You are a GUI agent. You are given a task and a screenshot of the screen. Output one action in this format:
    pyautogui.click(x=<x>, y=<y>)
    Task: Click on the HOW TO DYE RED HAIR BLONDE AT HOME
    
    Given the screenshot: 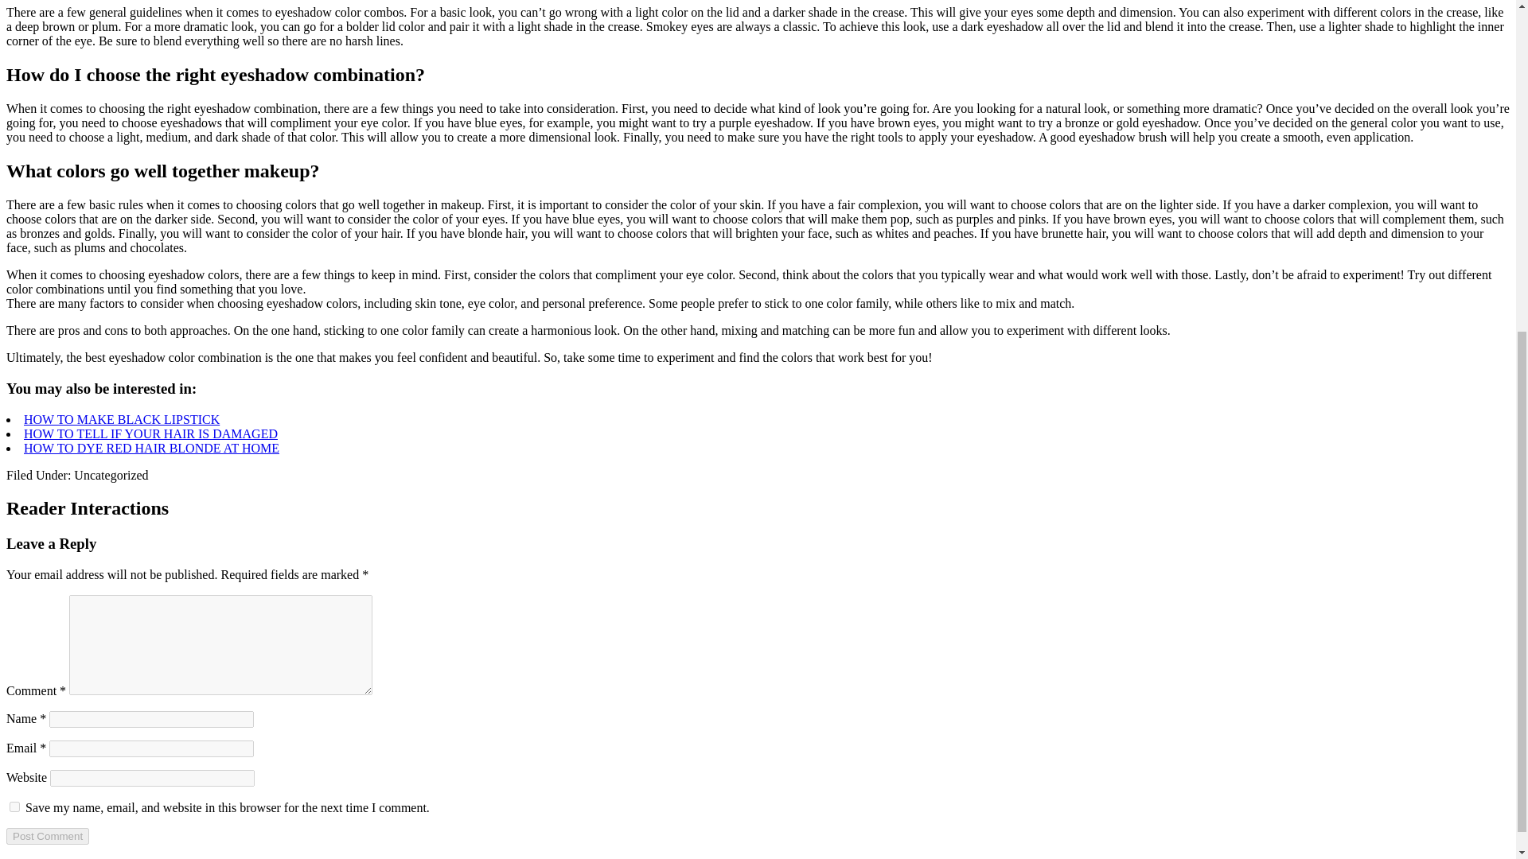 What is the action you would take?
    pyautogui.click(x=151, y=447)
    